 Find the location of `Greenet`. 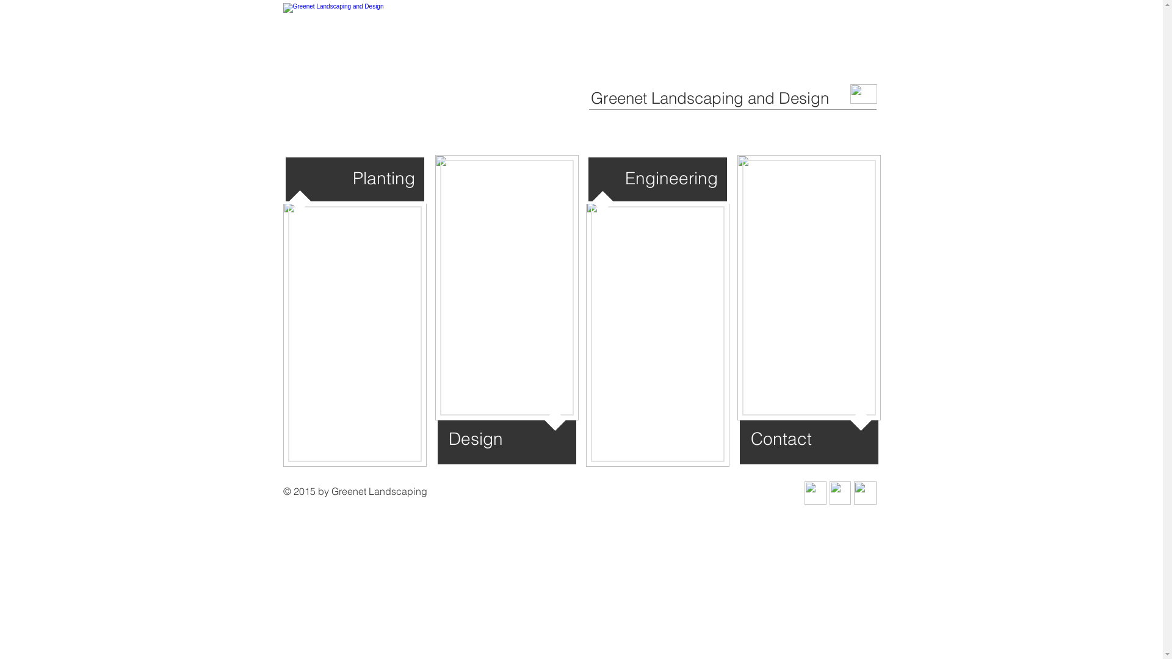

Greenet is located at coordinates (809, 288).